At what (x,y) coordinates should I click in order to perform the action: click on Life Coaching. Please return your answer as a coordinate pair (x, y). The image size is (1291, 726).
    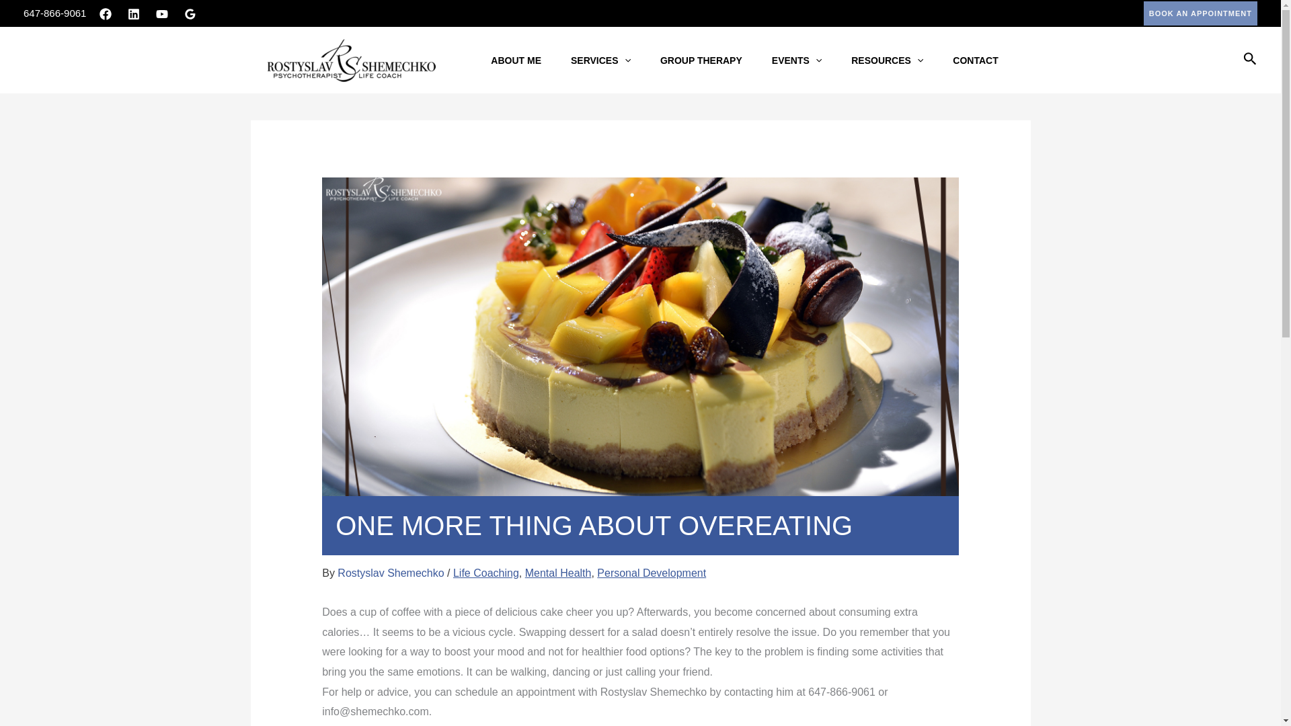
    Looking at the image, I should click on (485, 573).